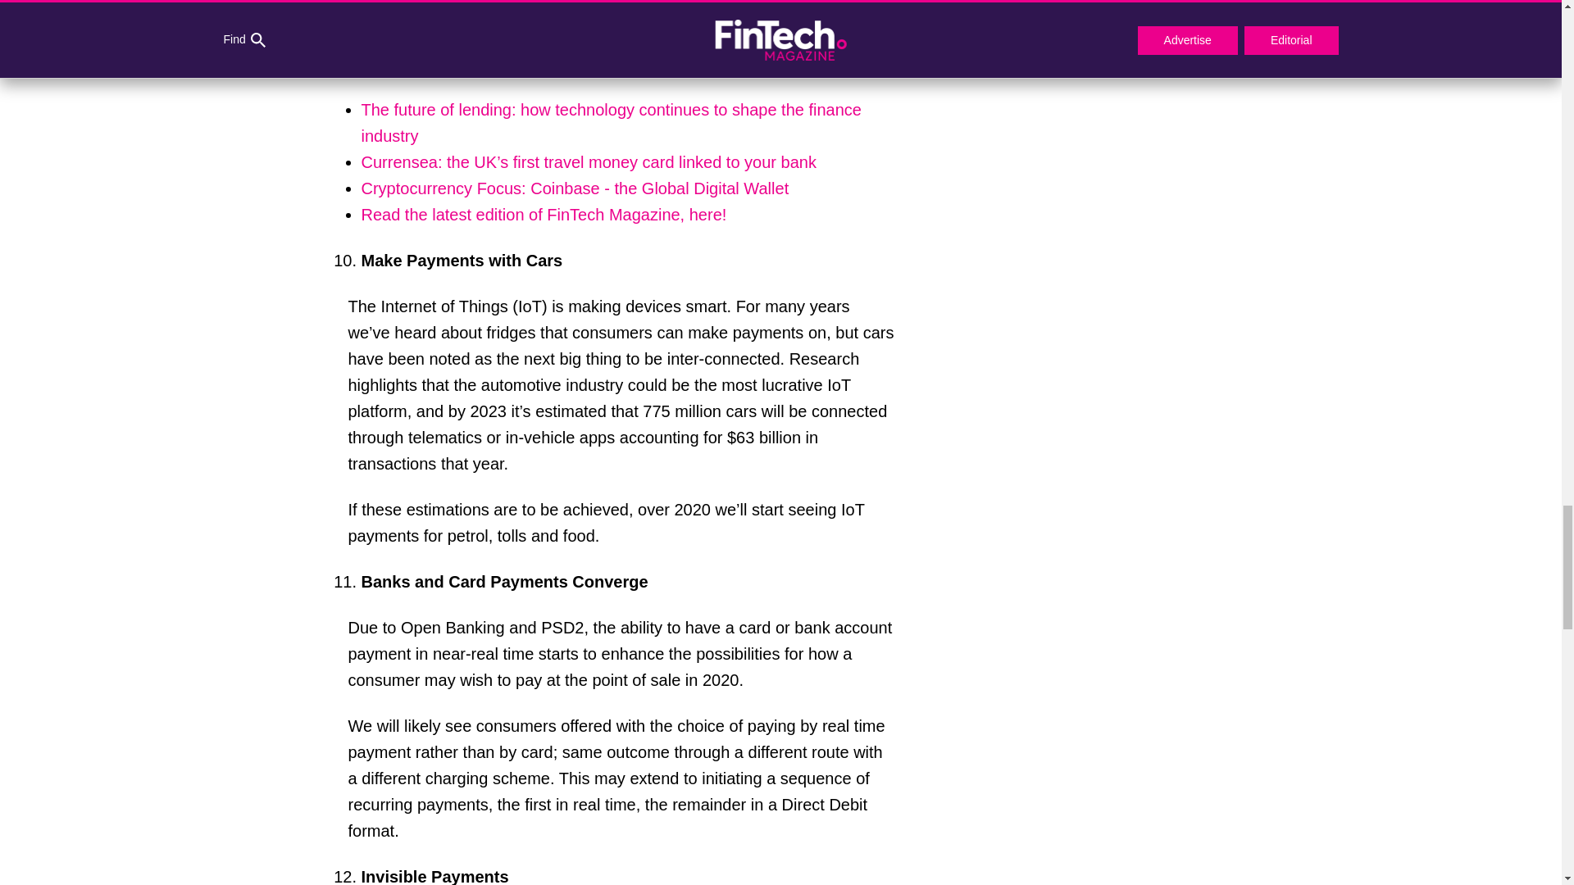 Image resolution: width=1574 pixels, height=885 pixels. What do you see at coordinates (543, 215) in the screenshot?
I see `Read the latest edition of FinTech Magazine, here!` at bounding box center [543, 215].